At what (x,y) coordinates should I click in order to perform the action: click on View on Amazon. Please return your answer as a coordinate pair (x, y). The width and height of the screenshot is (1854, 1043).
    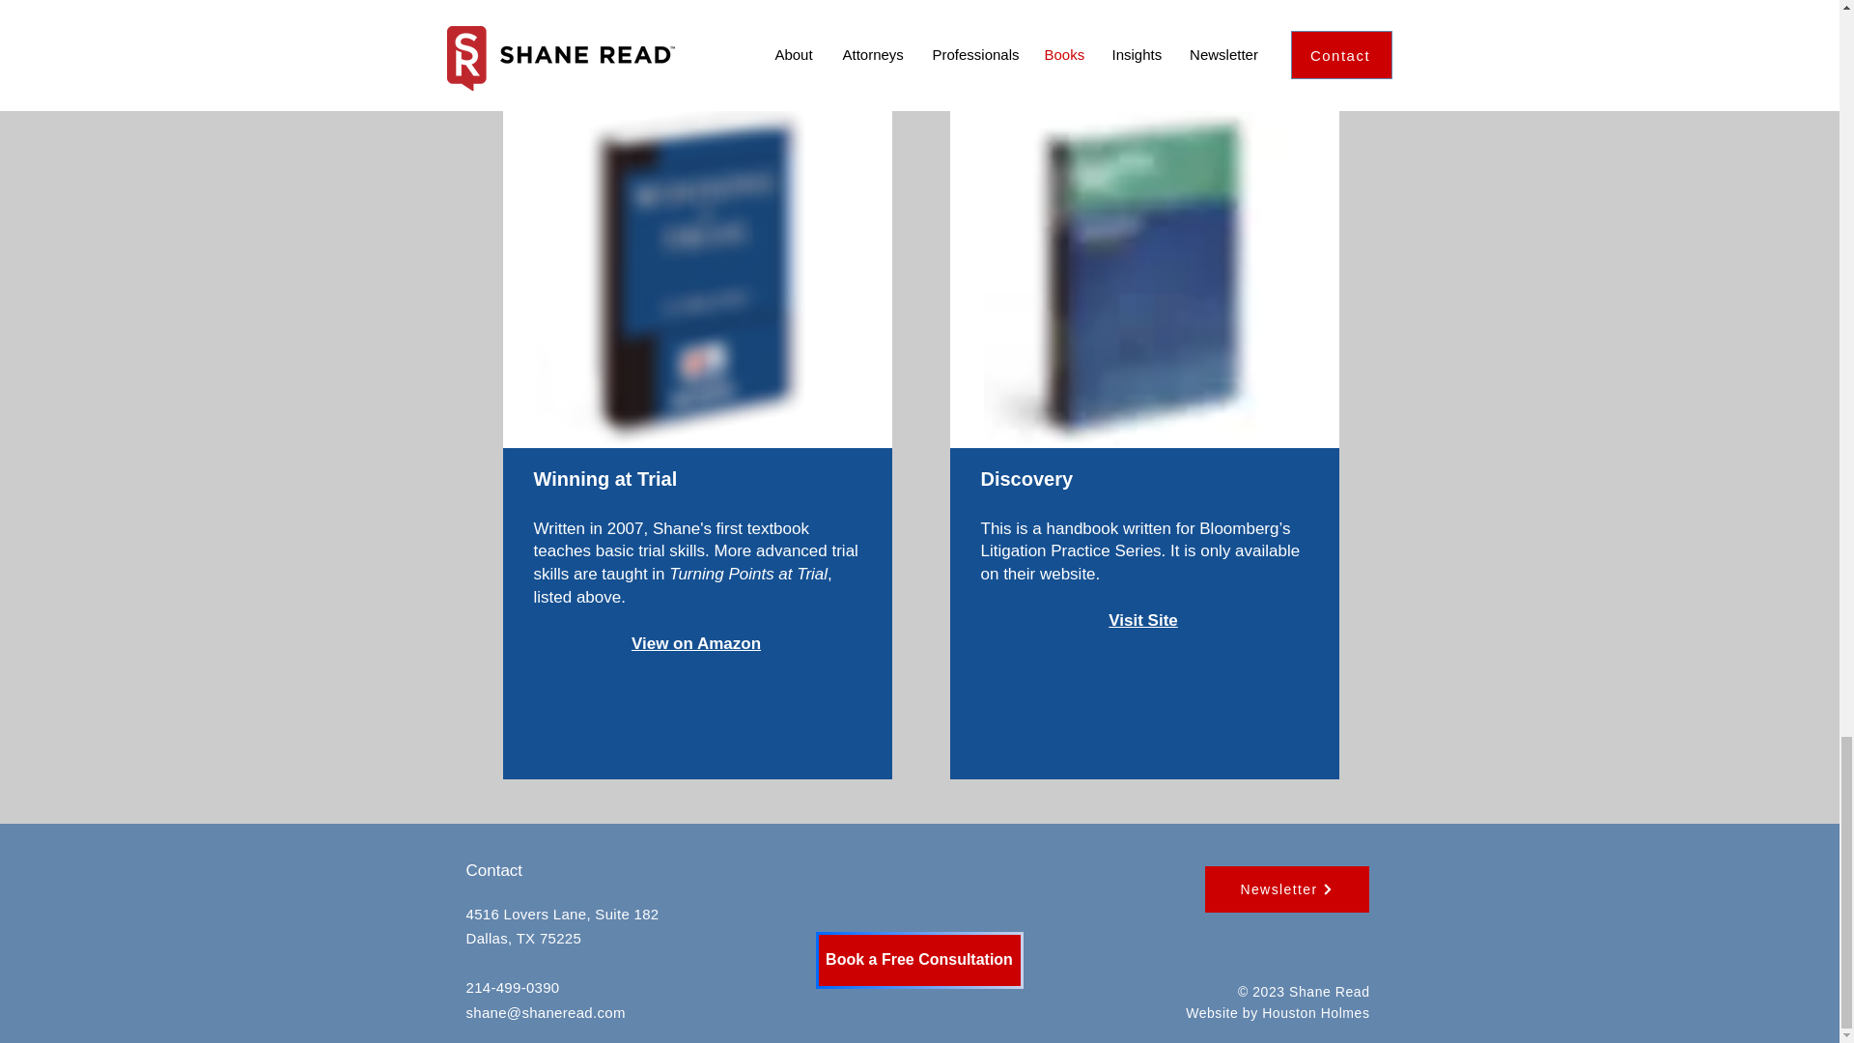
    Looking at the image, I should click on (695, 643).